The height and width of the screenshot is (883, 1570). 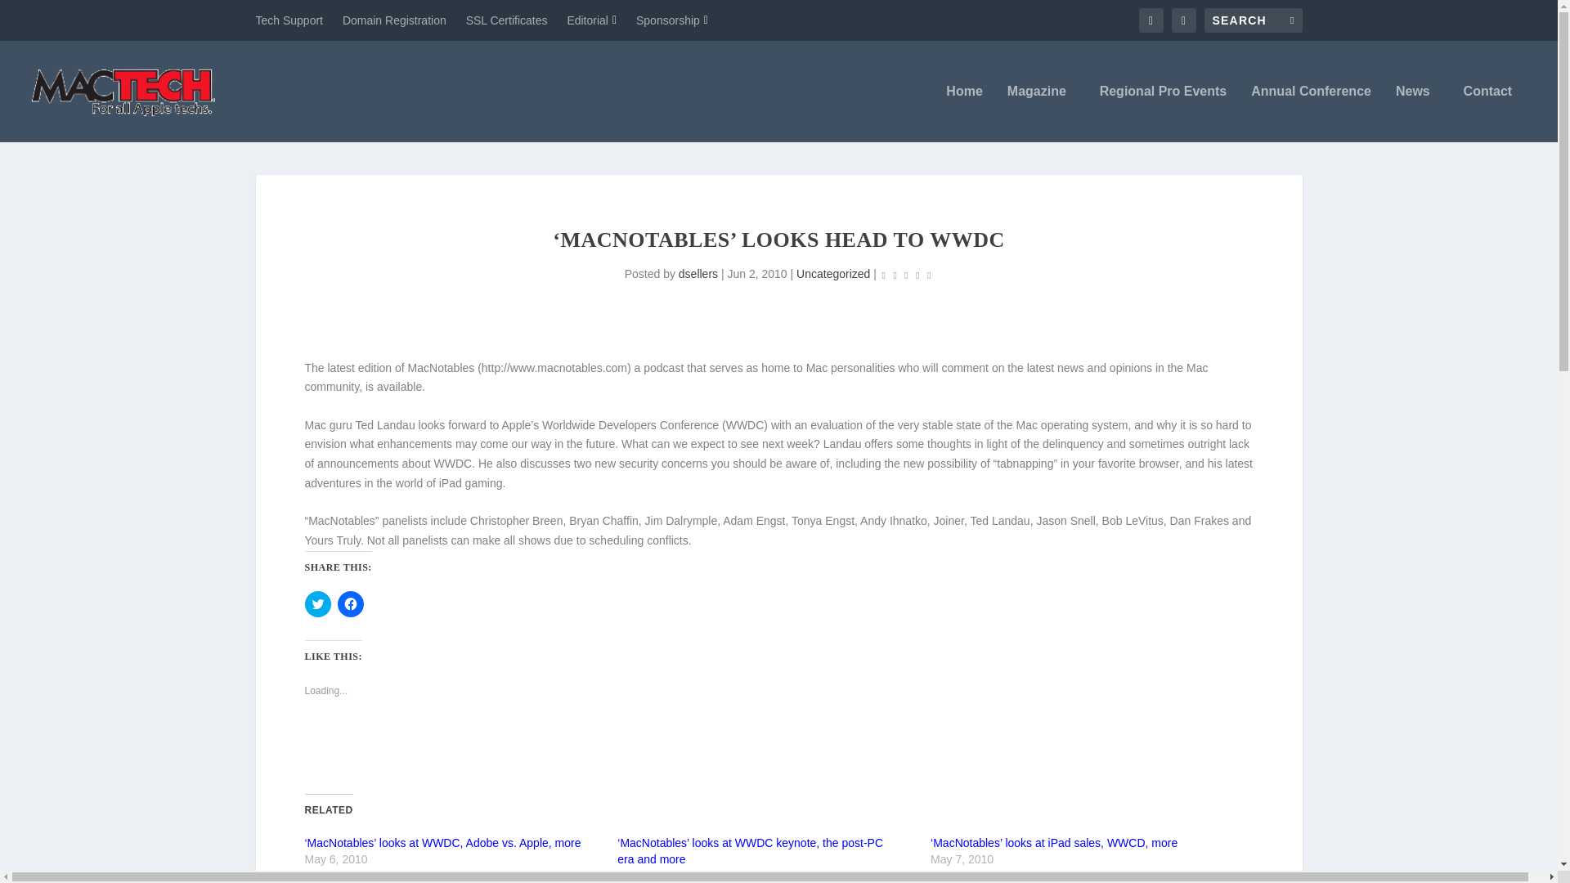 I want to click on Regional Pro Events, so click(x=1164, y=113).